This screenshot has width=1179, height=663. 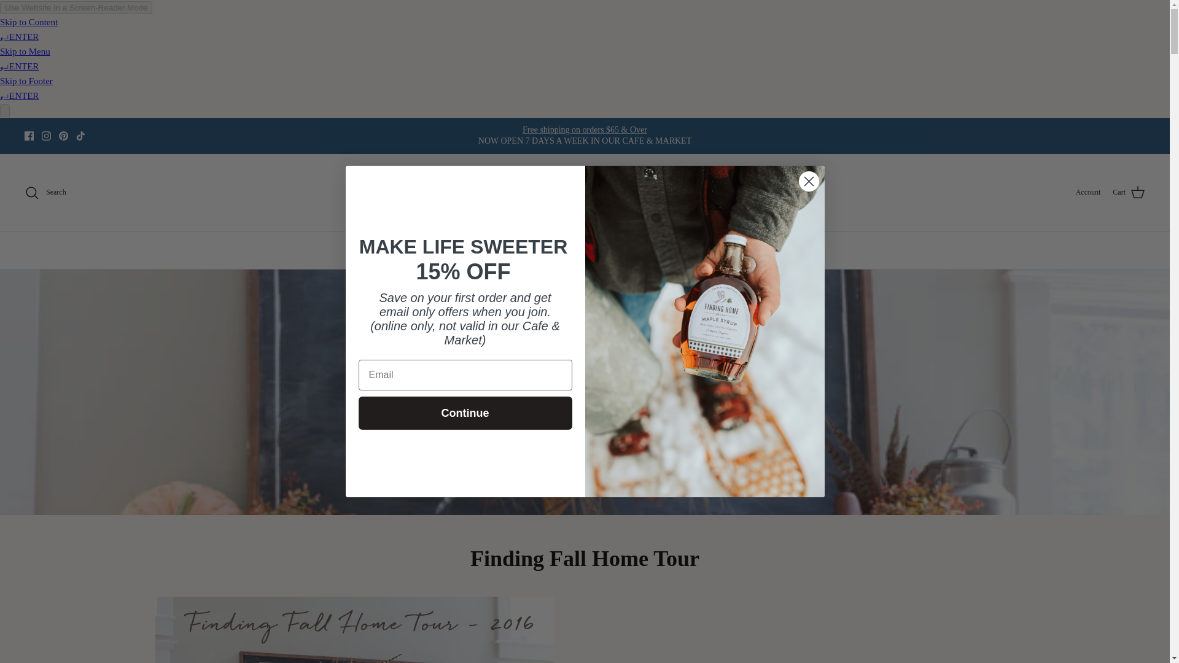 What do you see at coordinates (64, 135) in the screenshot?
I see `Pinterest` at bounding box center [64, 135].